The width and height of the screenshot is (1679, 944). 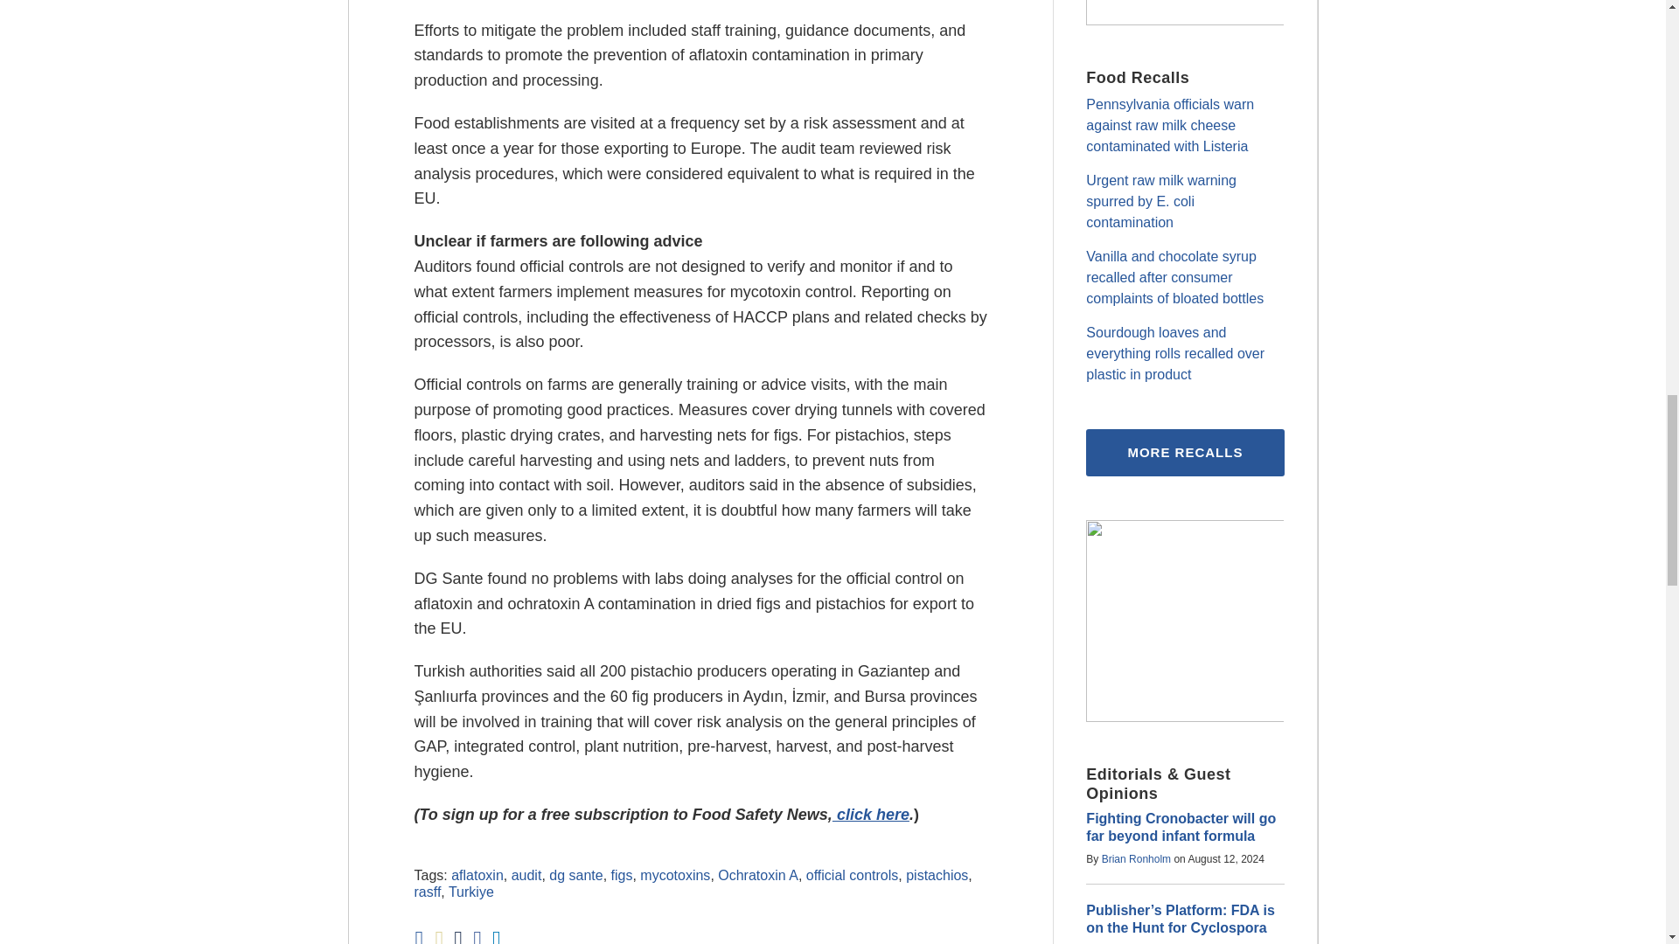 I want to click on  click here, so click(x=871, y=815).